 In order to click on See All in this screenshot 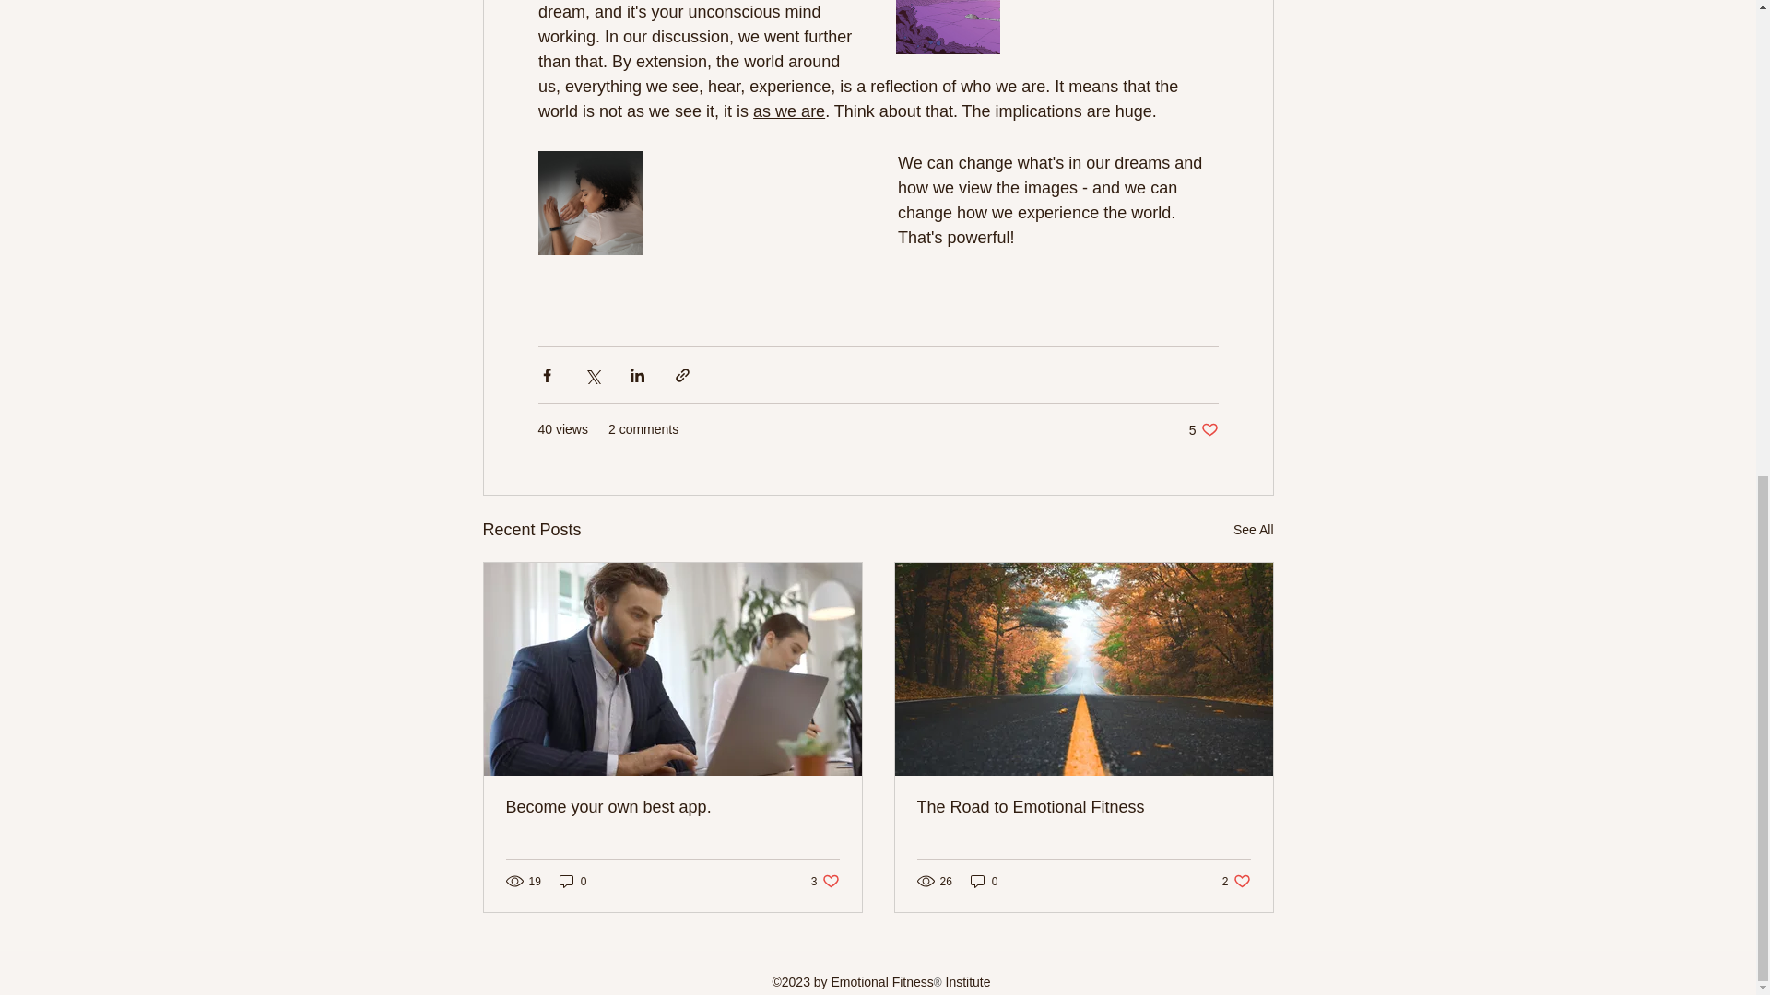, I will do `click(984, 881)`.